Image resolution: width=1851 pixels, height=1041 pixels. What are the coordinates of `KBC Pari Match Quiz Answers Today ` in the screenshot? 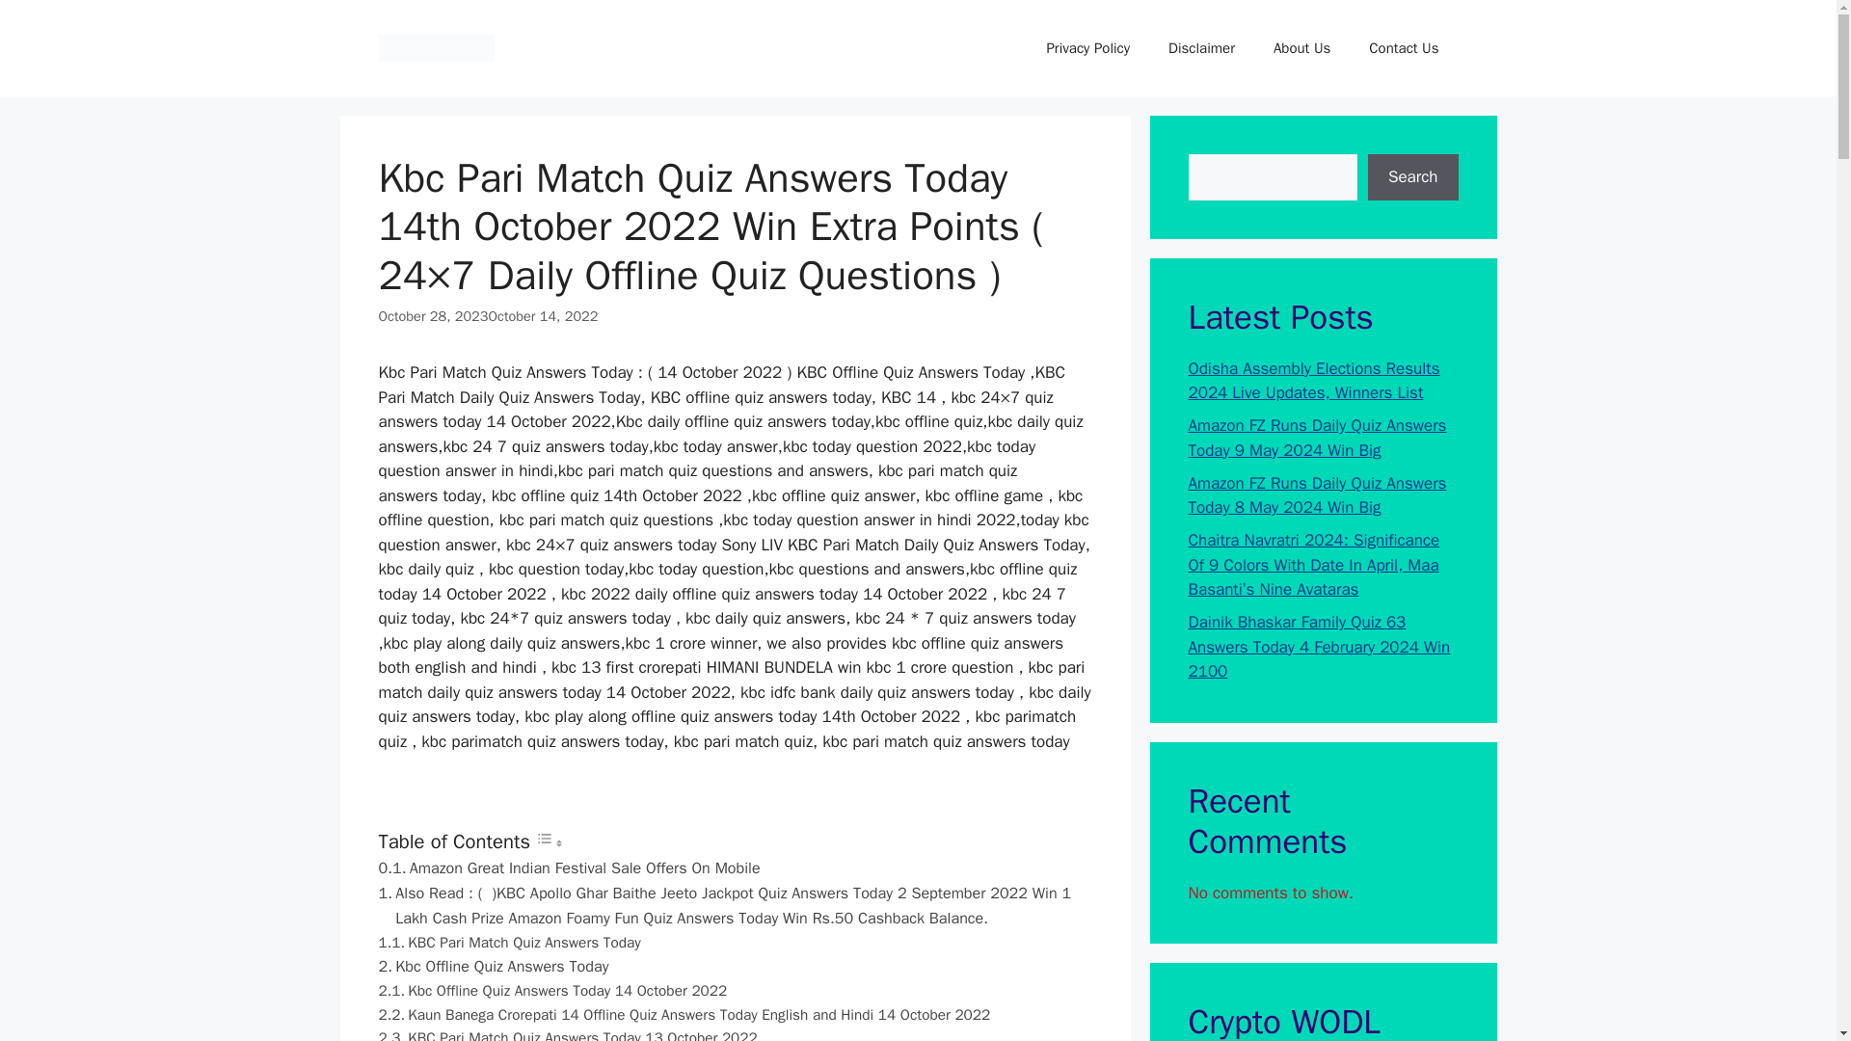 It's located at (511, 943).